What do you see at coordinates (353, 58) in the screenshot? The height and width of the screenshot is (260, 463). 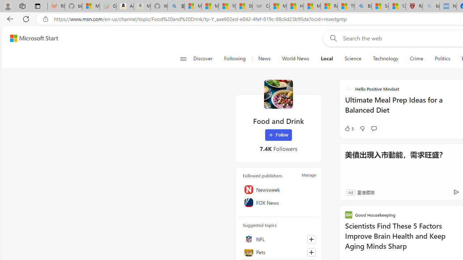 I see `Science` at bounding box center [353, 58].